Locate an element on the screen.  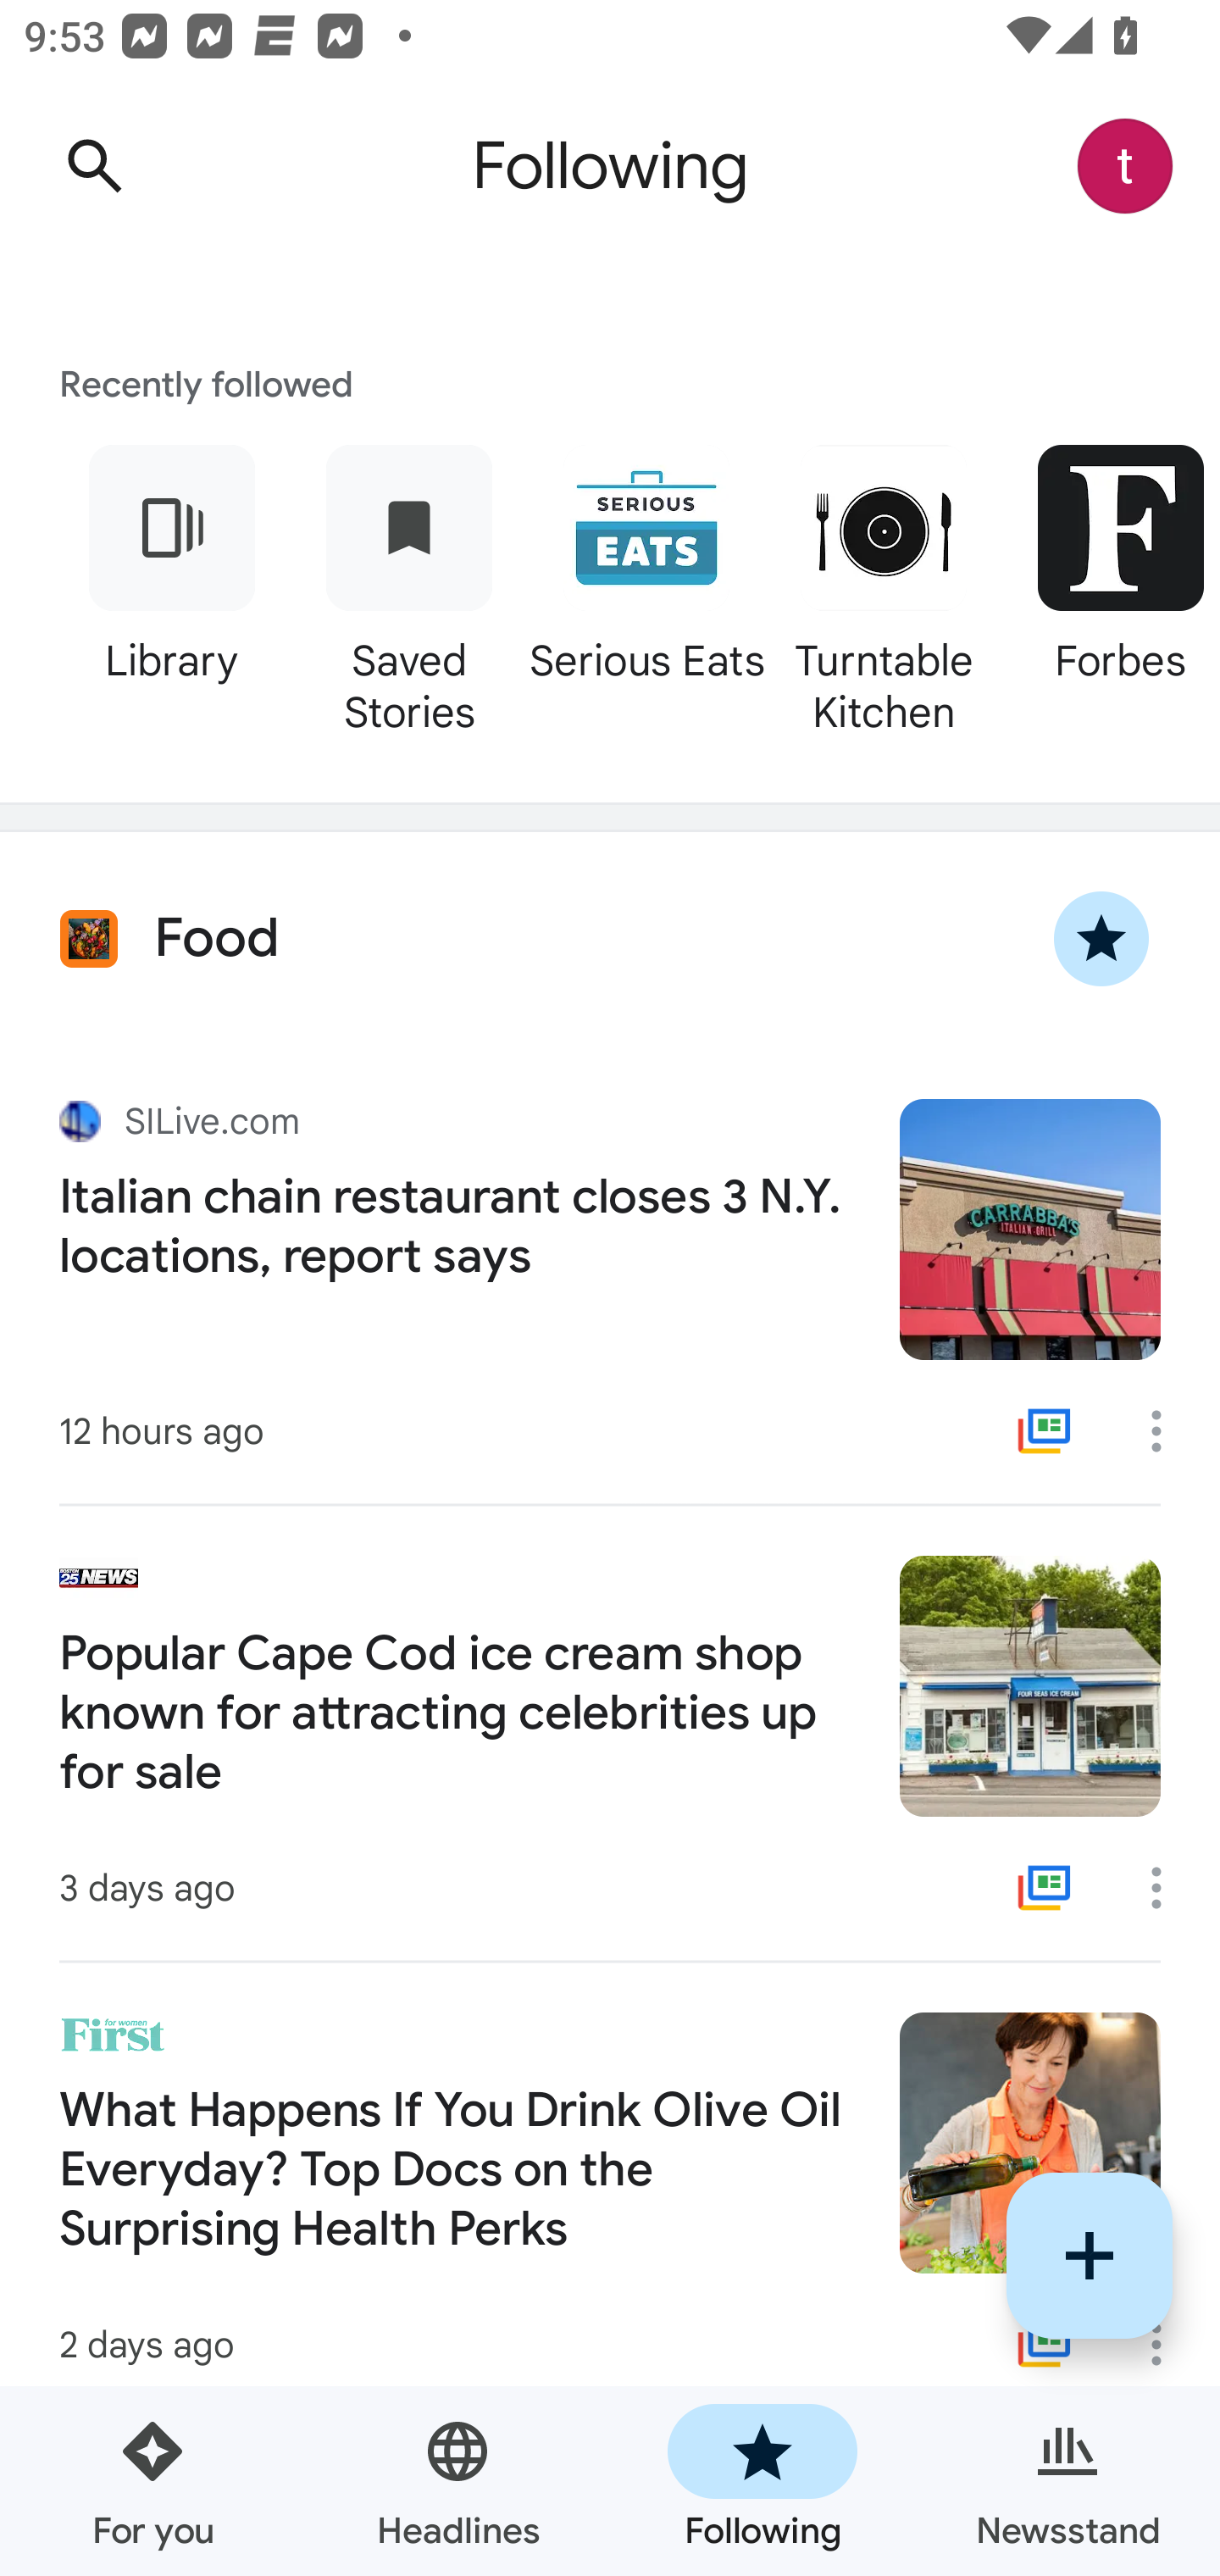
Library is located at coordinates (171, 585).